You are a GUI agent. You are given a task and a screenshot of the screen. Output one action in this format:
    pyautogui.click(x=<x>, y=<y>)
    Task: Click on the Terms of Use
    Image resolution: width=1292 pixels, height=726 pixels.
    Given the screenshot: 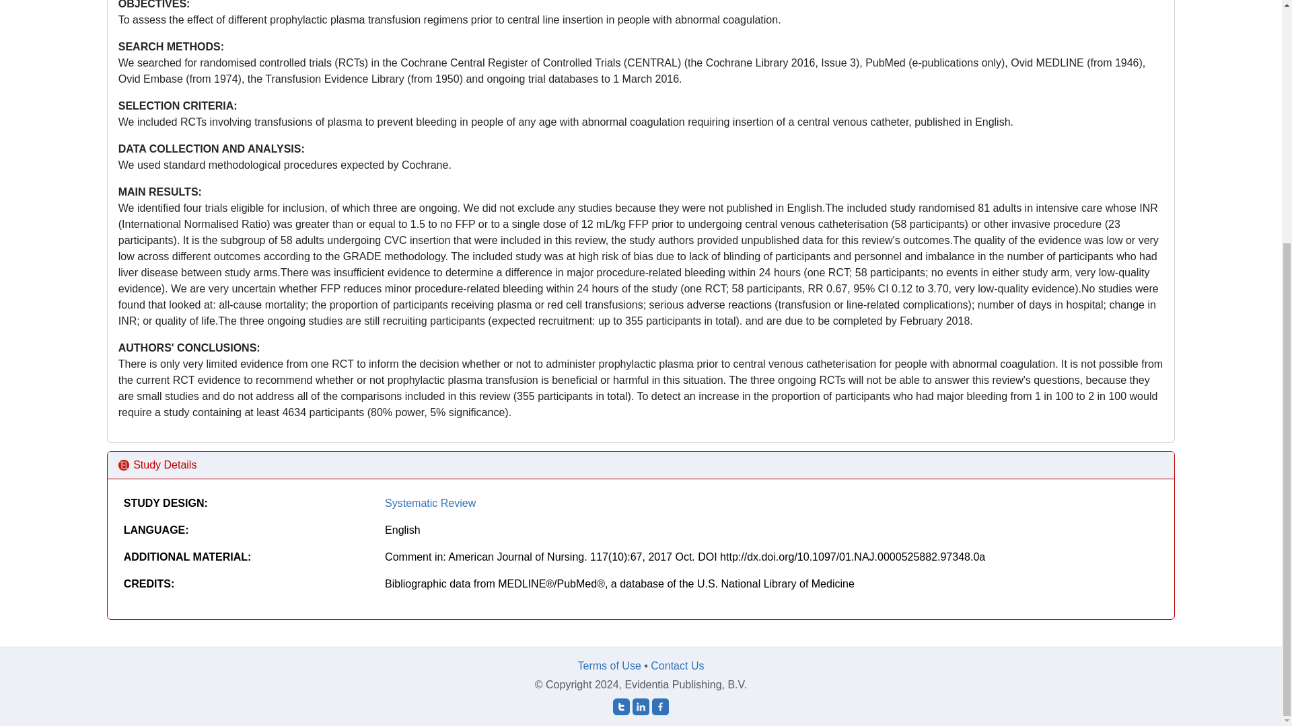 What is the action you would take?
    pyautogui.click(x=609, y=665)
    